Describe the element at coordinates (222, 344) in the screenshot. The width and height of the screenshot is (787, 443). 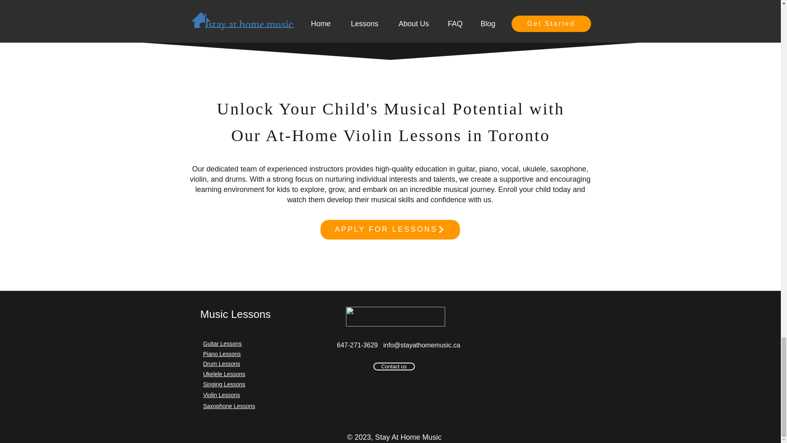
I see `Guitar Lessons` at that location.